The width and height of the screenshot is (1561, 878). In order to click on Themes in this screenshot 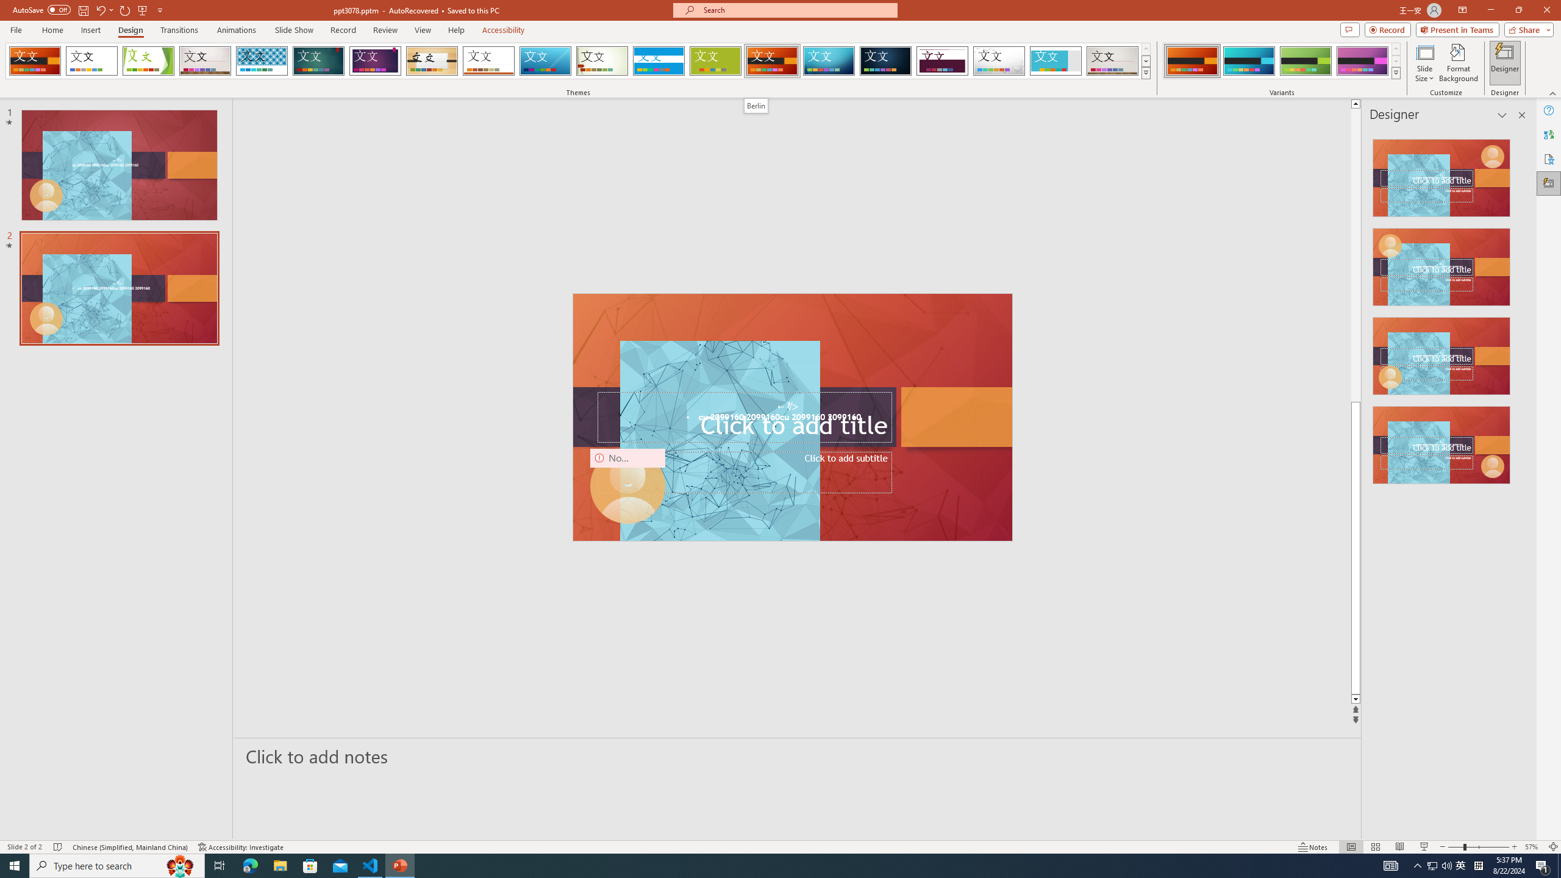, I will do `click(1145, 73)`.